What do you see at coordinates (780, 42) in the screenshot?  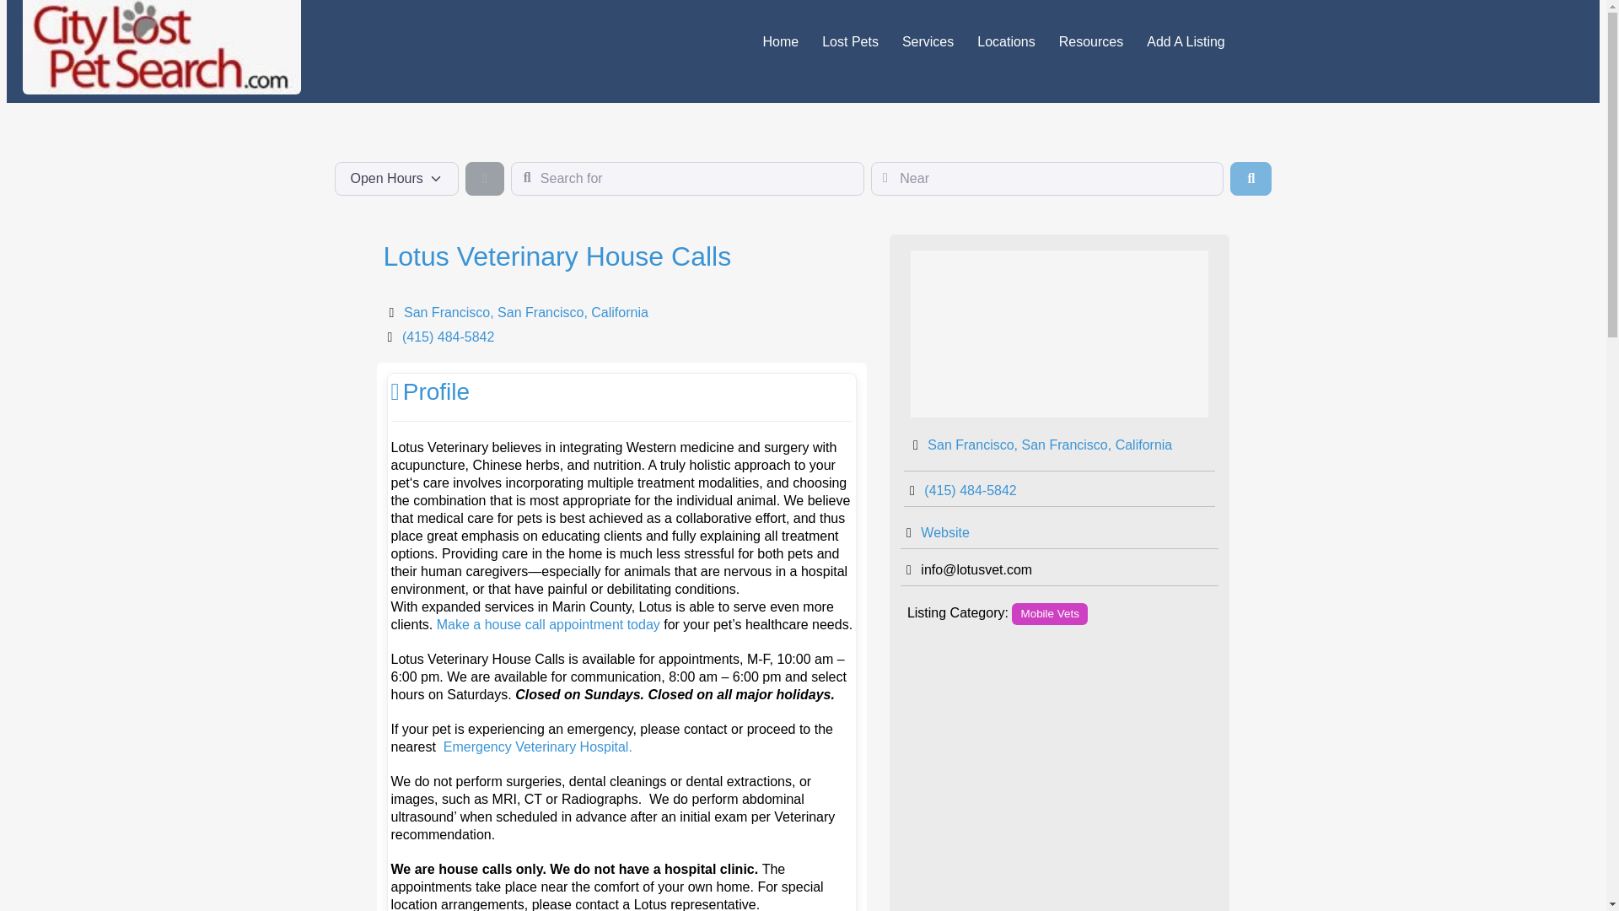 I see `Home` at bounding box center [780, 42].